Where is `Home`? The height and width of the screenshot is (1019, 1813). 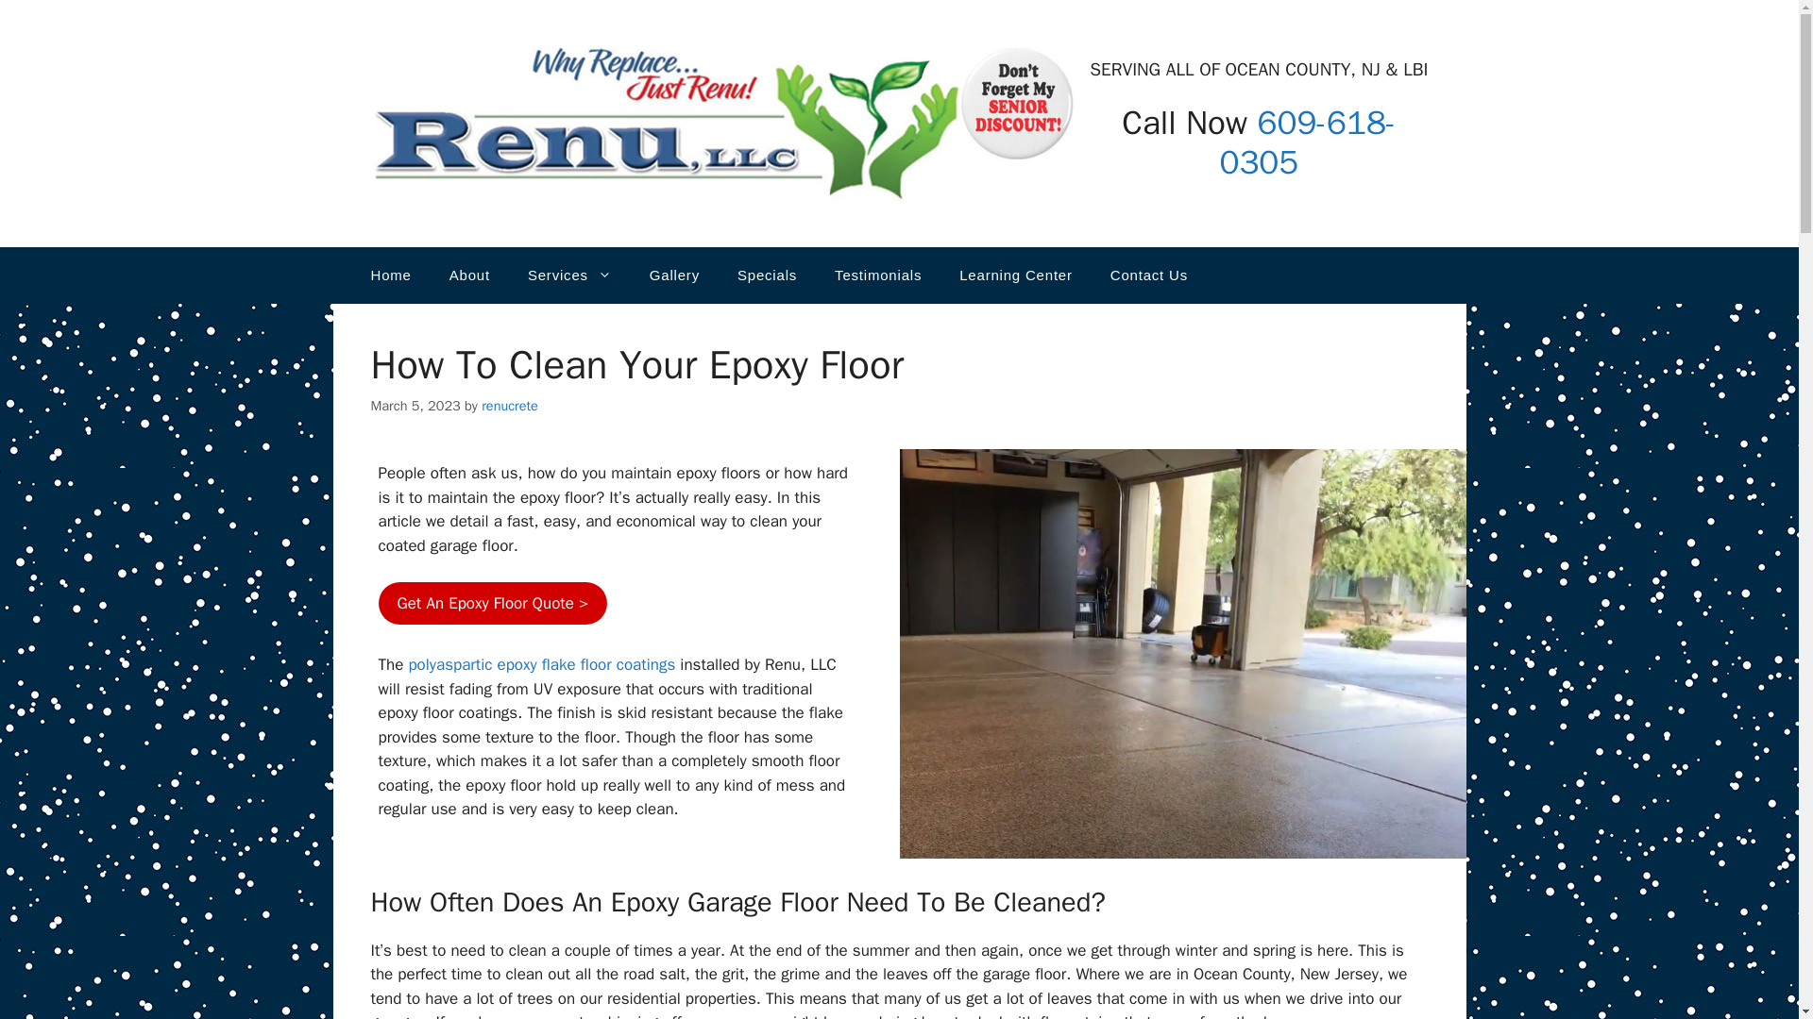
Home is located at coordinates (391, 276).